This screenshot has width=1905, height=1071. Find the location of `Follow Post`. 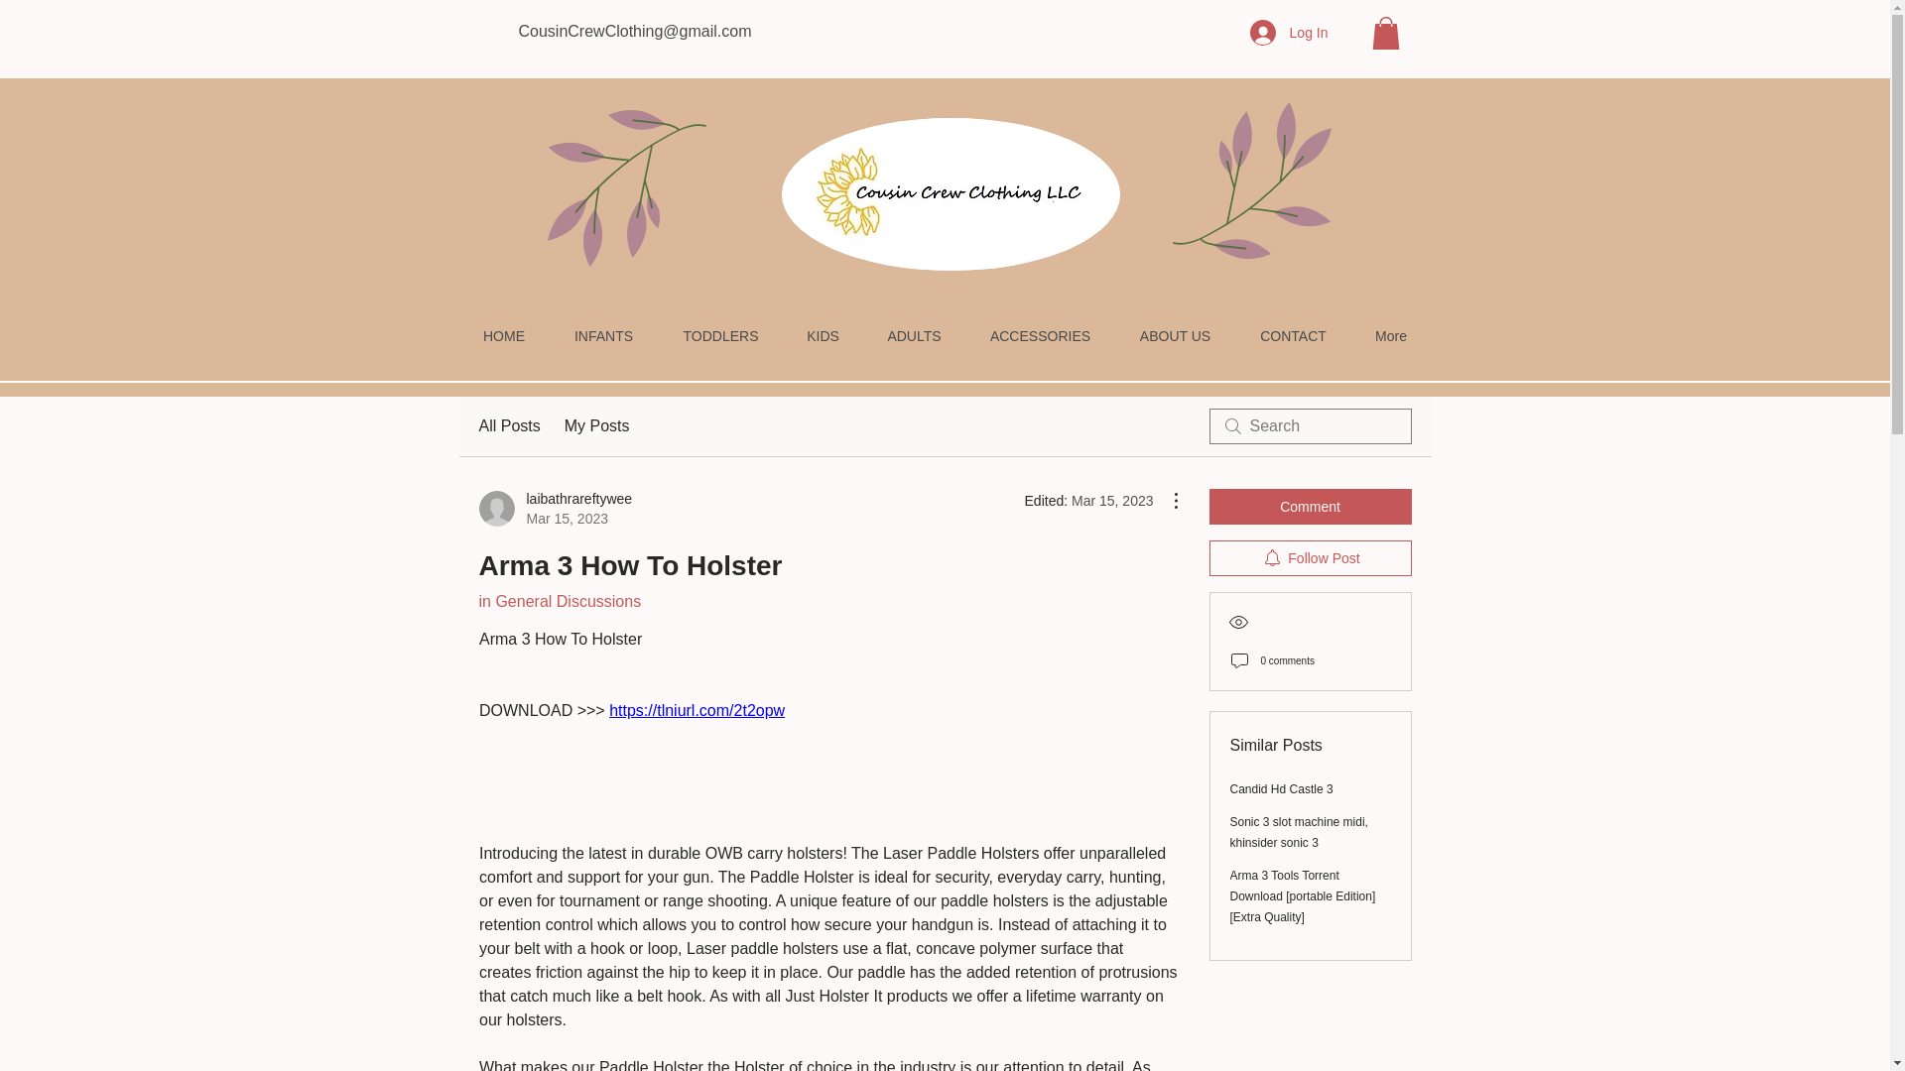

Follow Post is located at coordinates (1175, 337).